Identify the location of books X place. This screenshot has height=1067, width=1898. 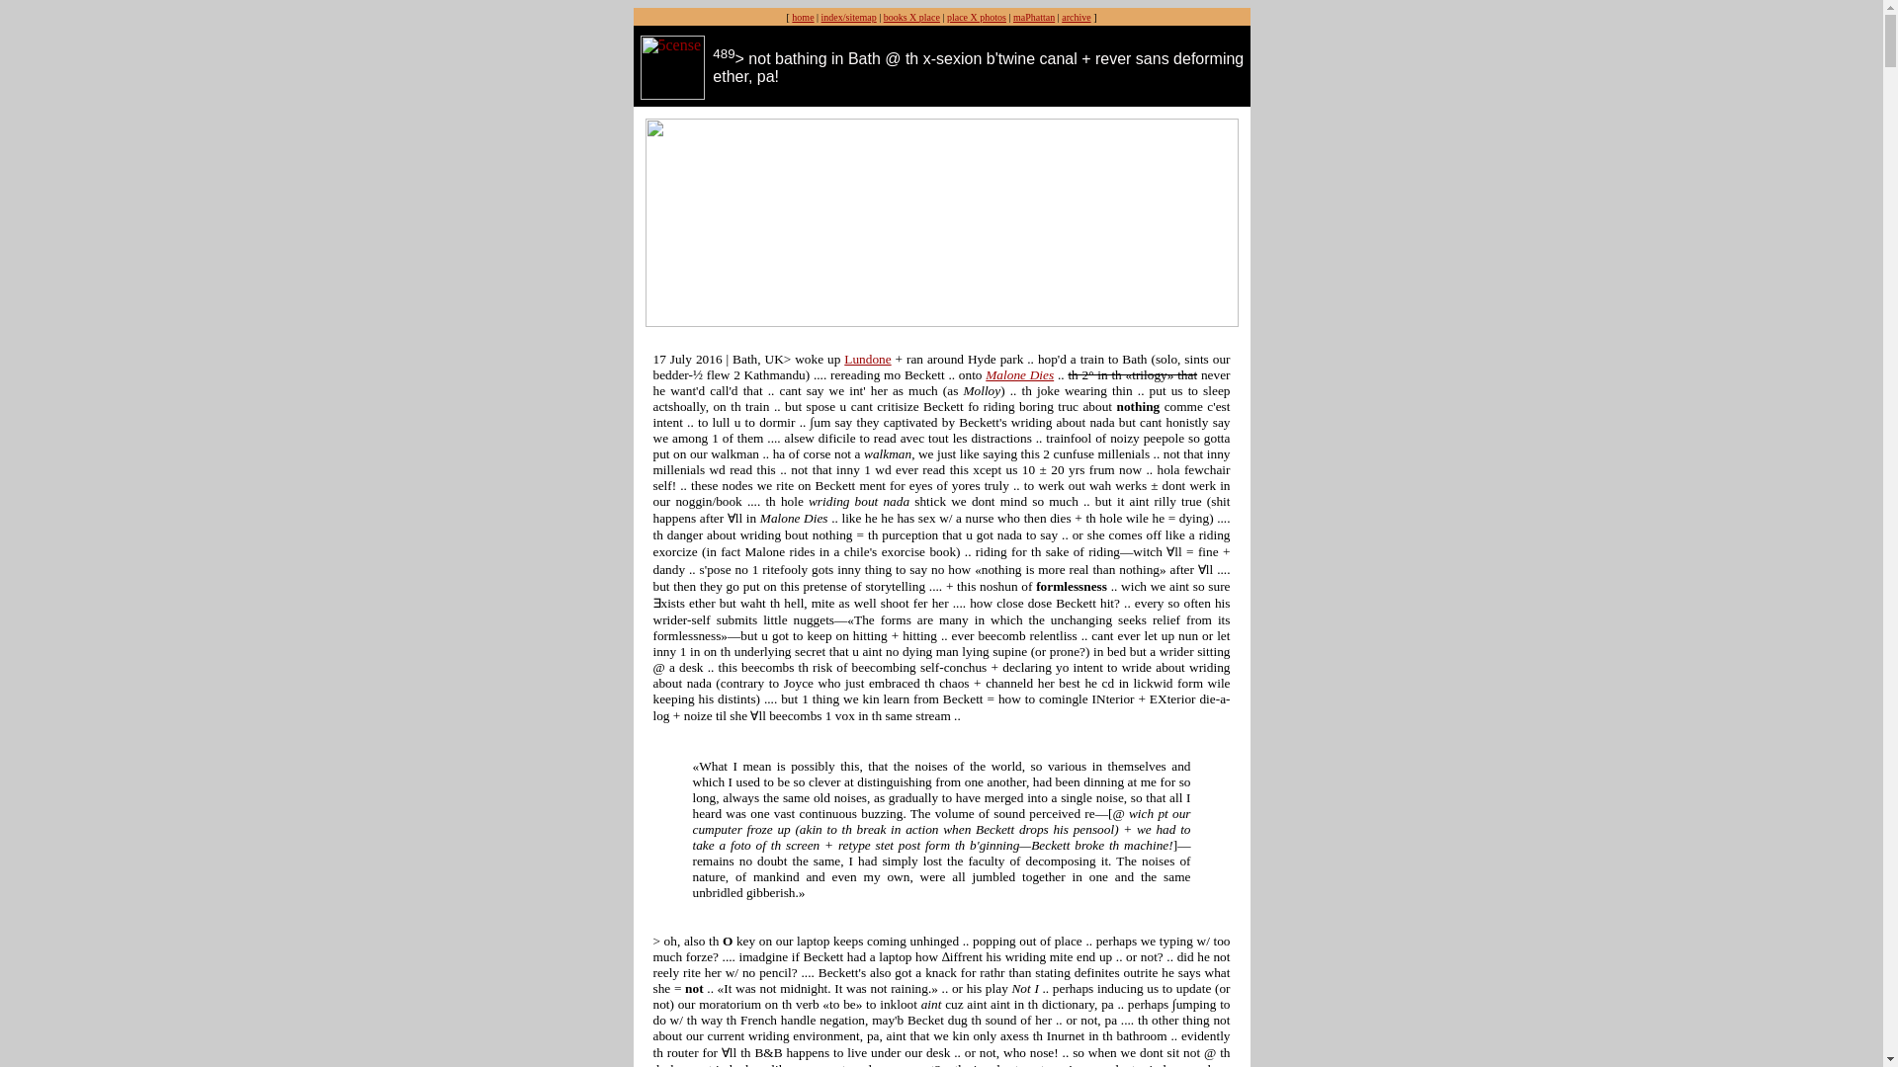
(911, 16).